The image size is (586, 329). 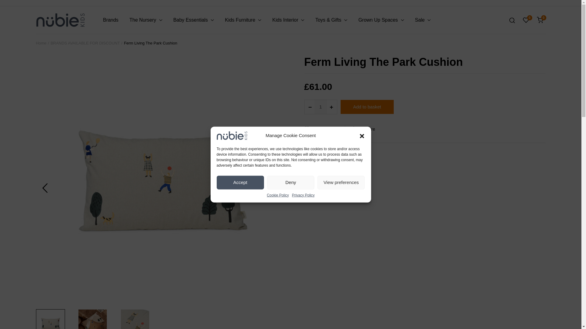 What do you see at coordinates (291, 182) in the screenshot?
I see `Deny` at bounding box center [291, 182].